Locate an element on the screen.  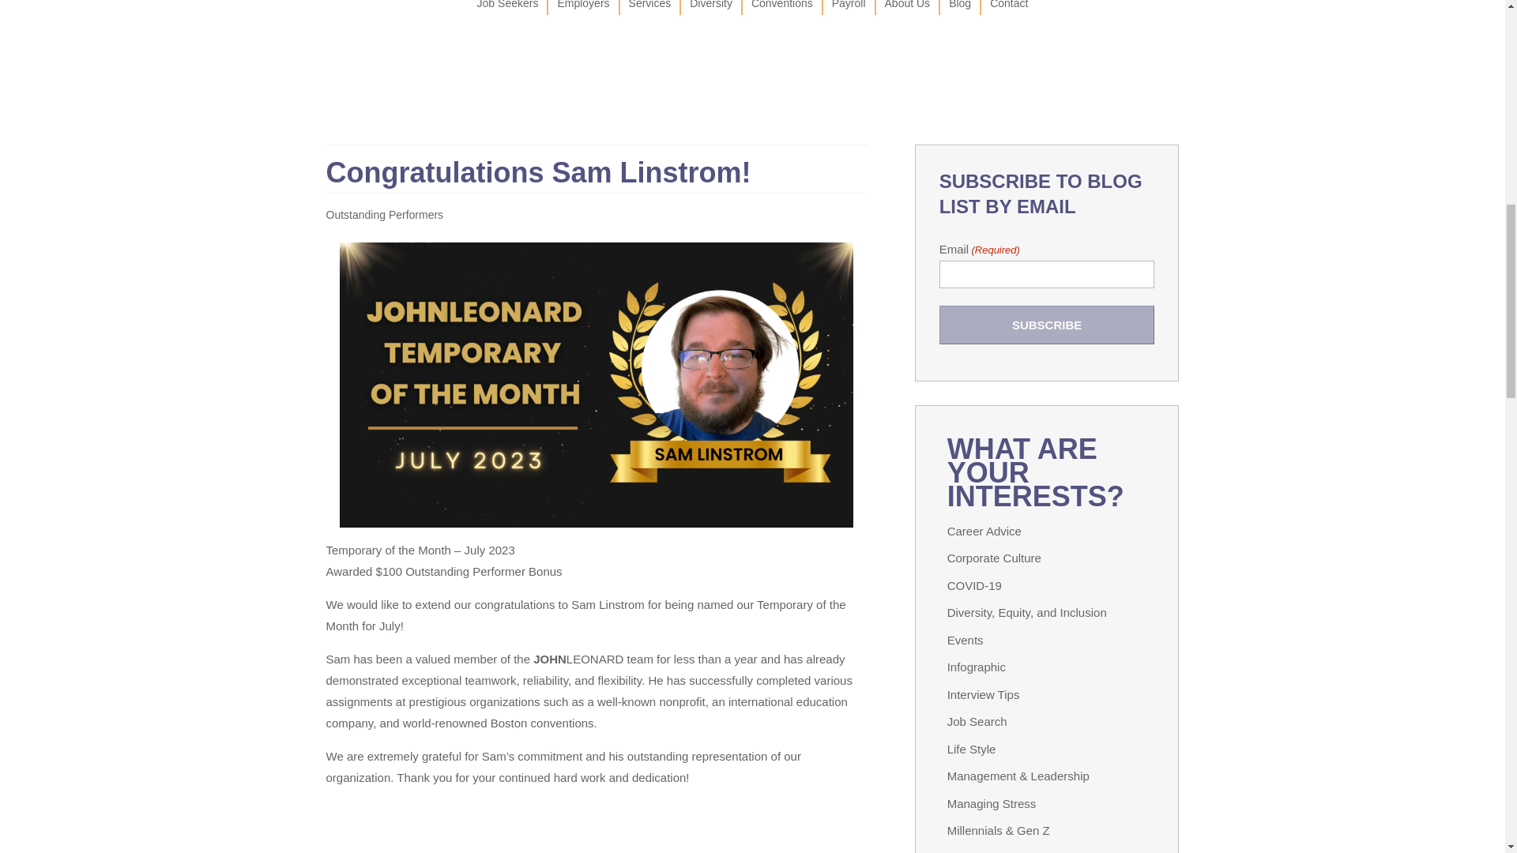
Employers is located at coordinates (583, 8).